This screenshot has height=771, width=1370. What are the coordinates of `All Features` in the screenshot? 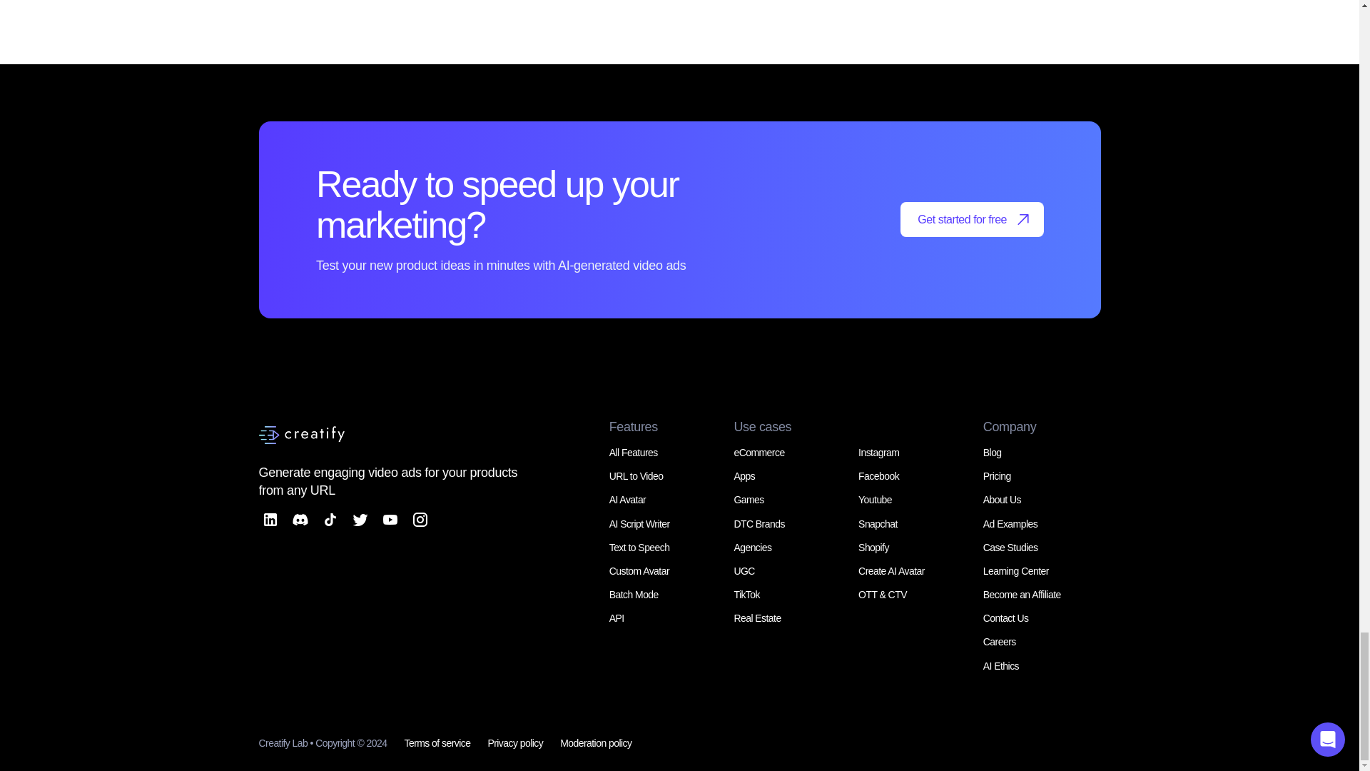 It's located at (634, 453).